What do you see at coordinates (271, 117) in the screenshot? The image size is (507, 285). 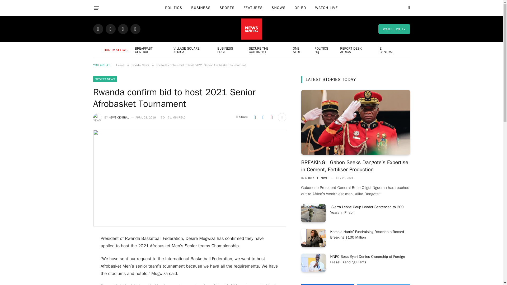 I see `Share on Pinterest` at bounding box center [271, 117].